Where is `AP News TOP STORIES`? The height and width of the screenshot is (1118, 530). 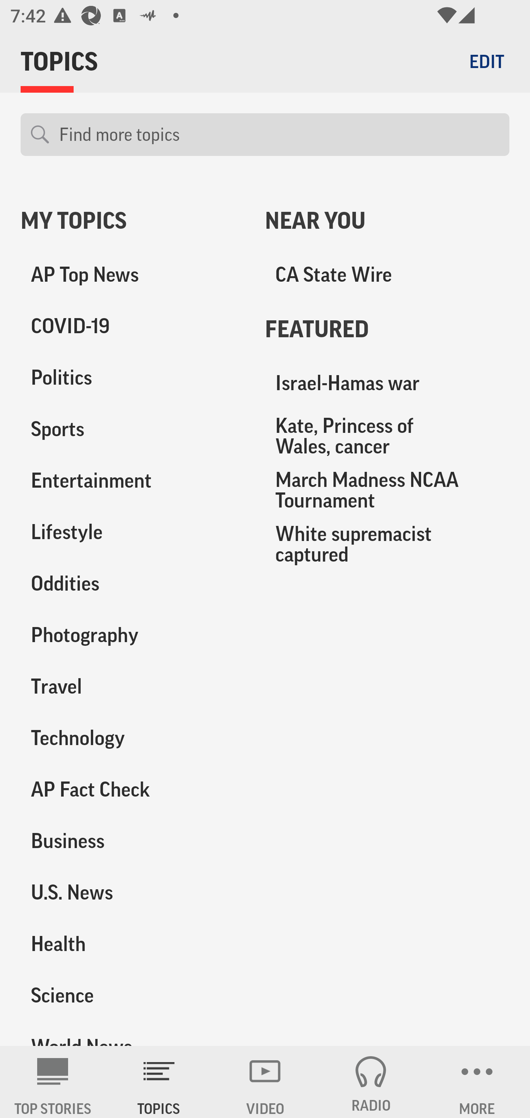
AP News TOP STORIES is located at coordinates (53, 1082).